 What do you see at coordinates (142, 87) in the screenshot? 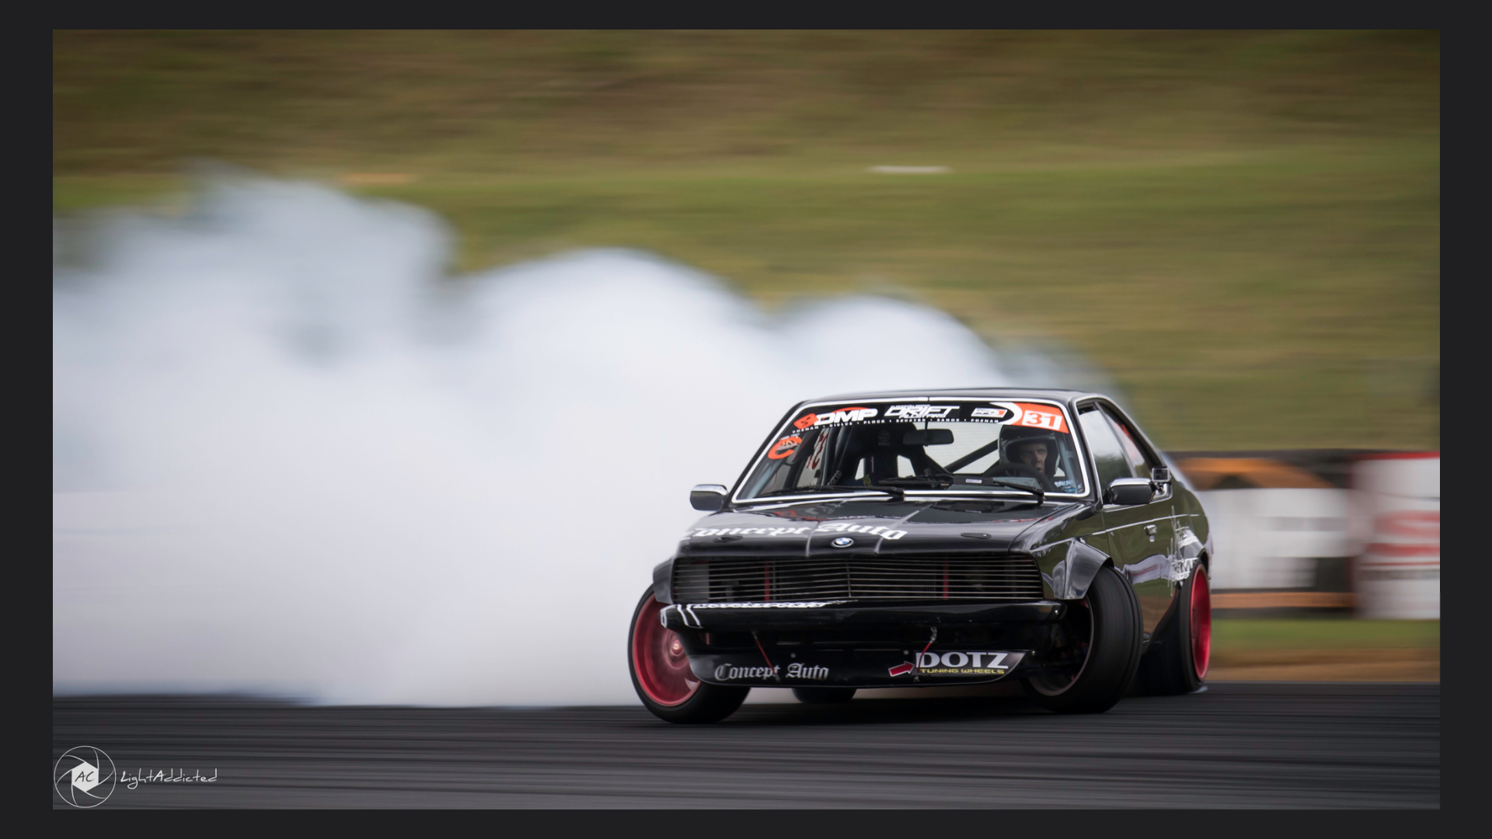
I see `ACLIGHTADDICTED` at bounding box center [142, 87].